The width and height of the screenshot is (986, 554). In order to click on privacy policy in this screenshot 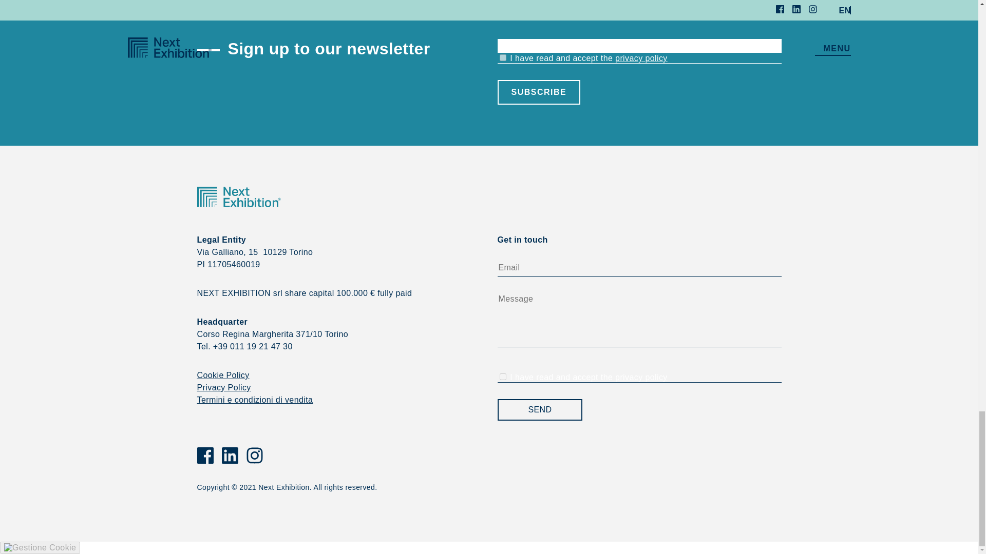, I will do `click(641, 58)`.